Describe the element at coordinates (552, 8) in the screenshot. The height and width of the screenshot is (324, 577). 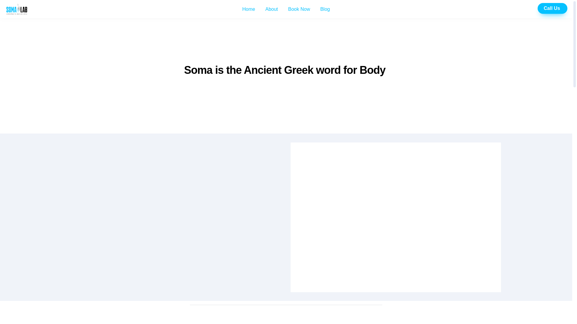
I see `Call Us ` at that location.